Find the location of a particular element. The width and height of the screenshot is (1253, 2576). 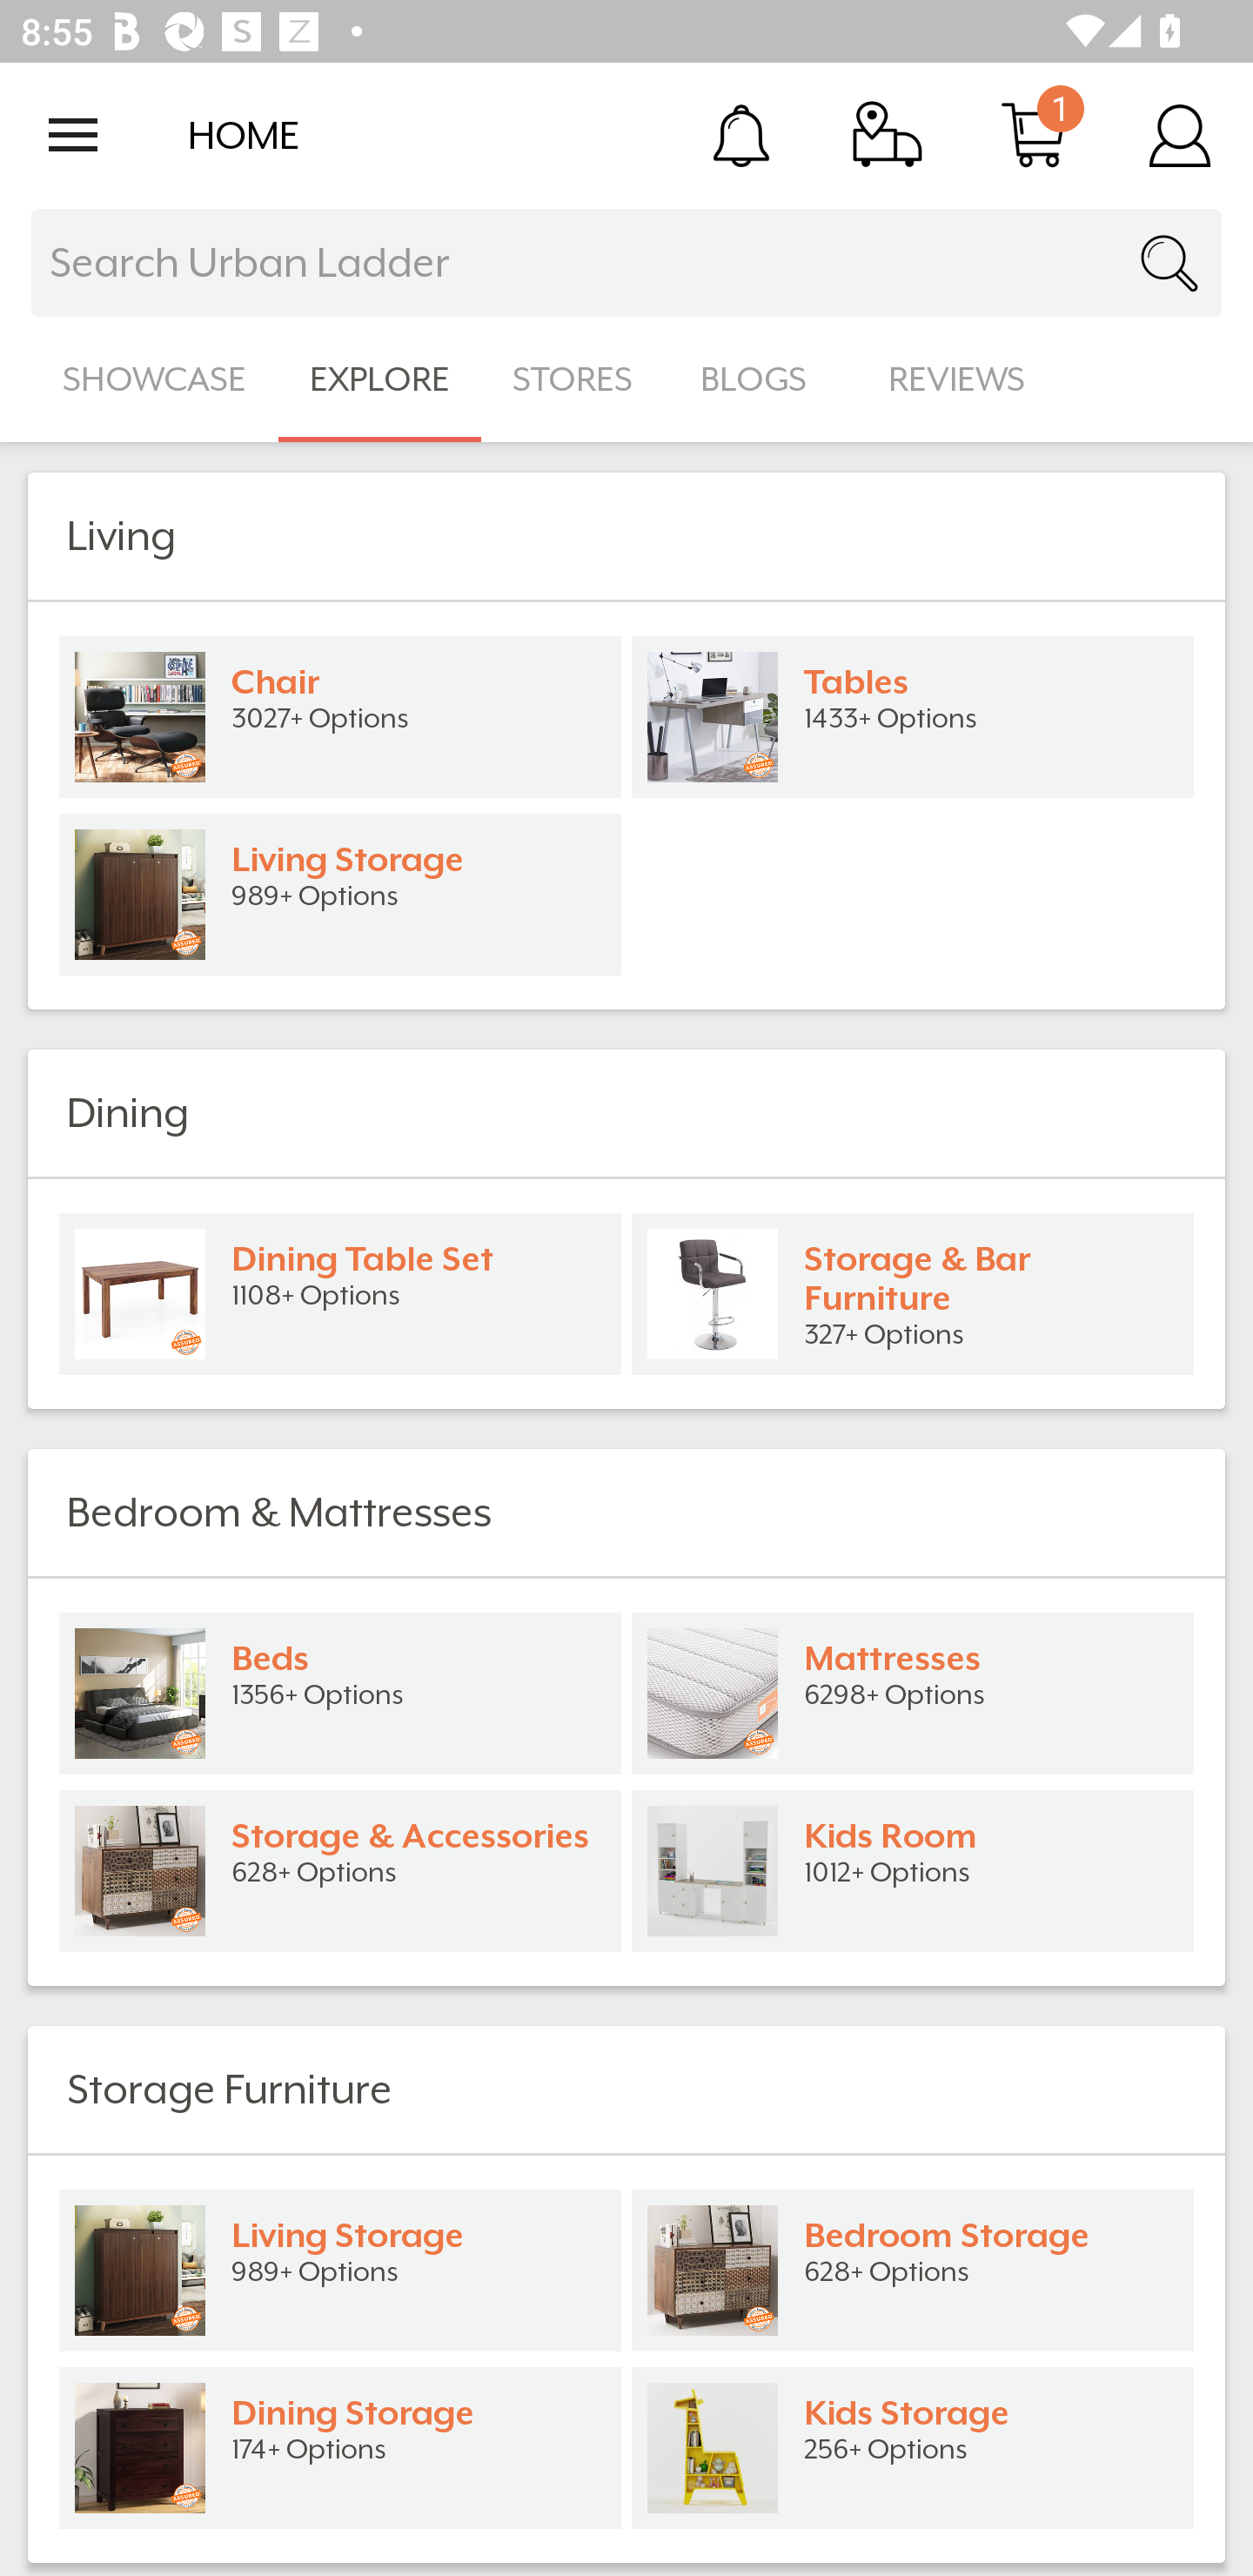

Chair 3027+ Options is located at coordinates (339, 717).